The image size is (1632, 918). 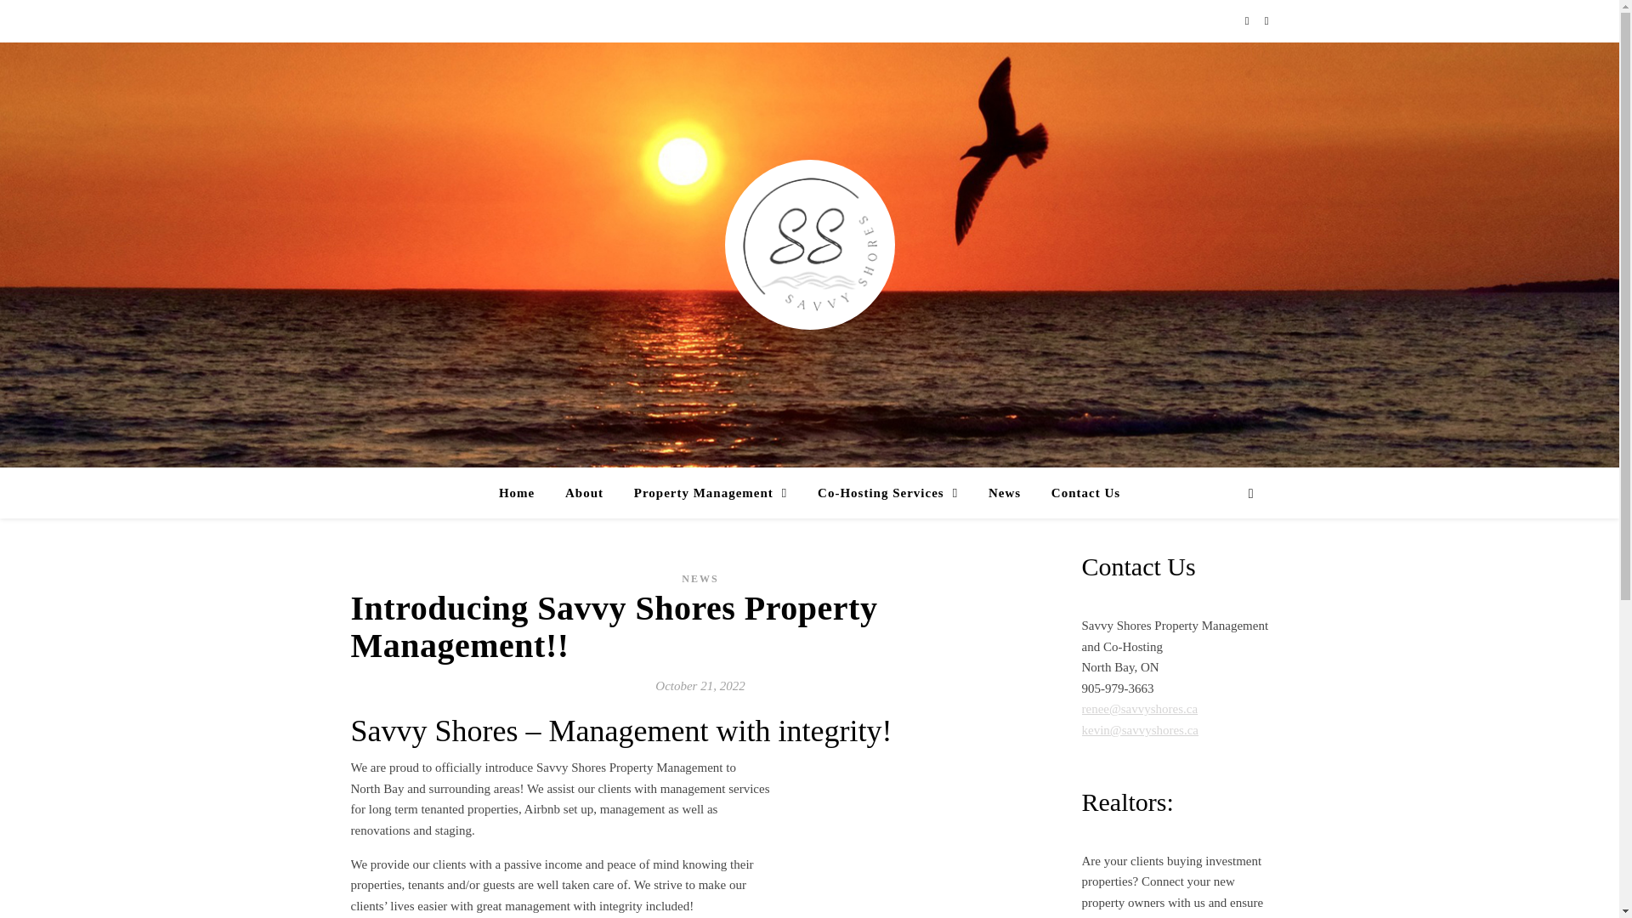 What do you see at coordinates (1079, 493) in the screenshot?
I see `Contact Us` at bounding box center [1079, 493].